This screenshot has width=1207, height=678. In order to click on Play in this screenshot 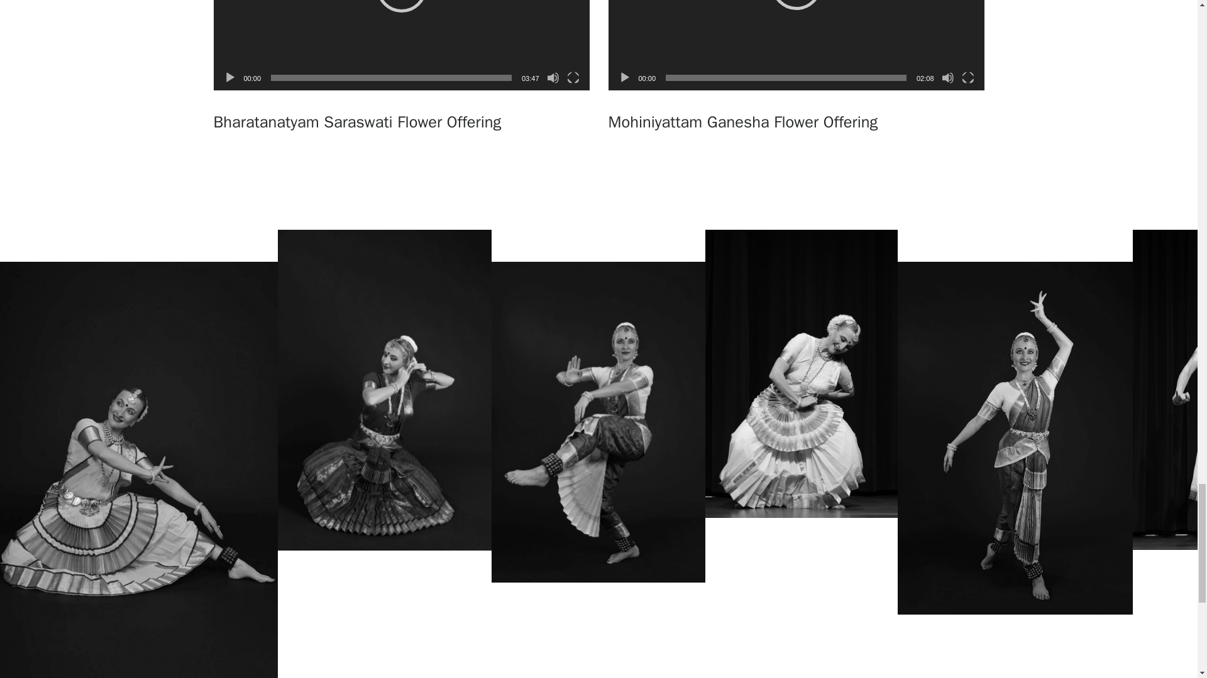, I will do `click(230, 78)`.